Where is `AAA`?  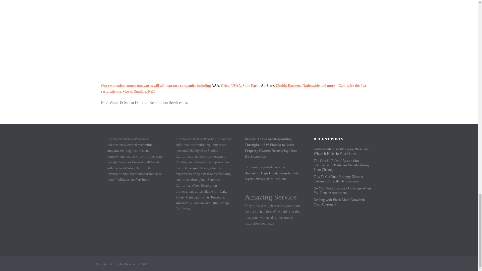 AAA is located at coordinates (215, 85).